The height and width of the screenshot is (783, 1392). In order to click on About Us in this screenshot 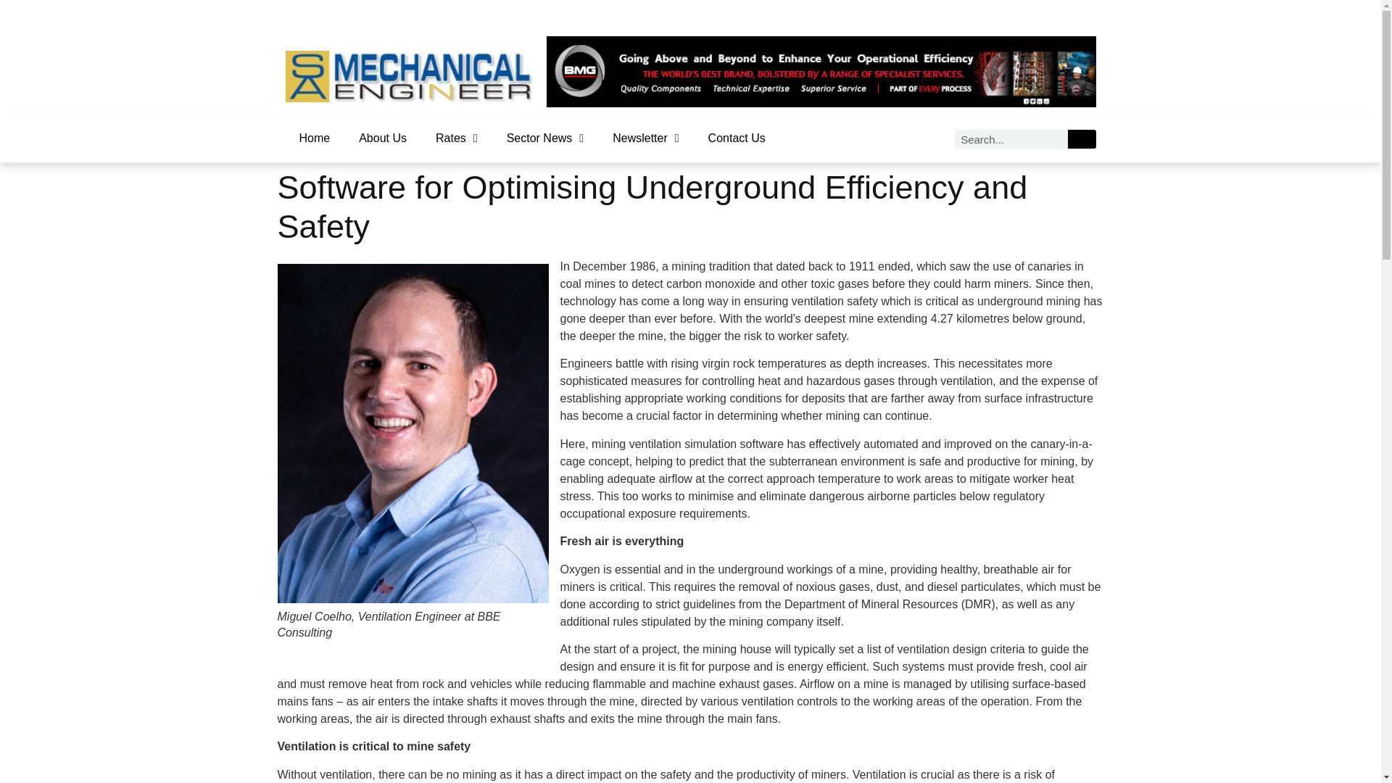, I will do `click(383, 138)`.